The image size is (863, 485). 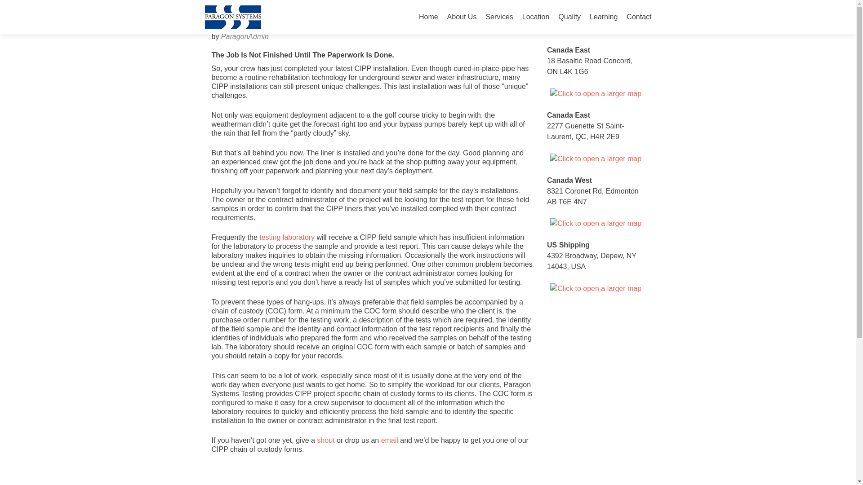 I want to click on Click to open a larger map, so click(x=596, y=288).